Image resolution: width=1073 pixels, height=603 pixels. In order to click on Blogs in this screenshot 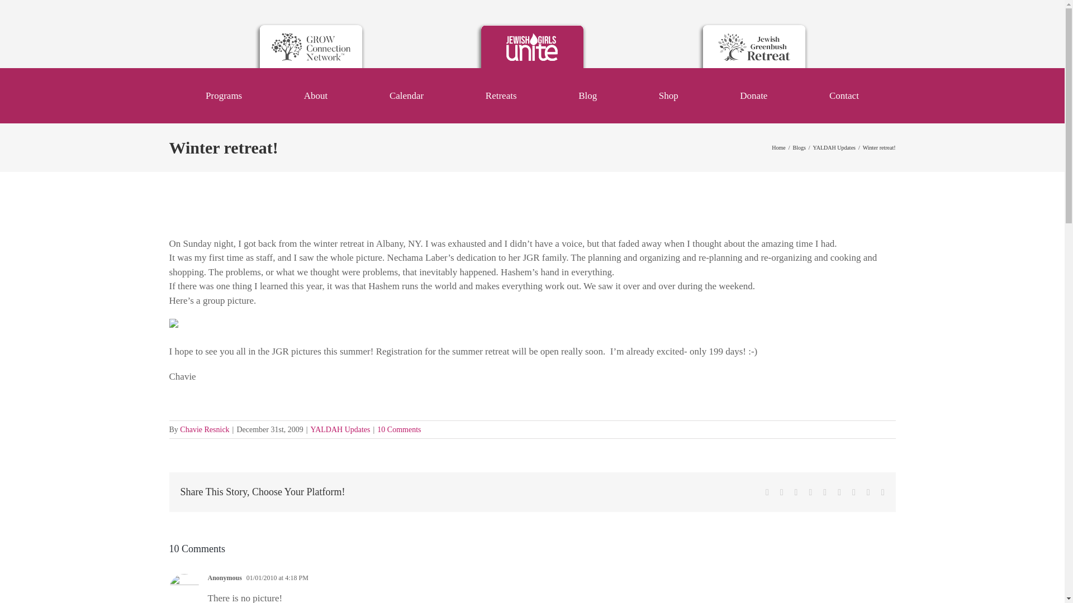, I will do `click(799, 147)`.